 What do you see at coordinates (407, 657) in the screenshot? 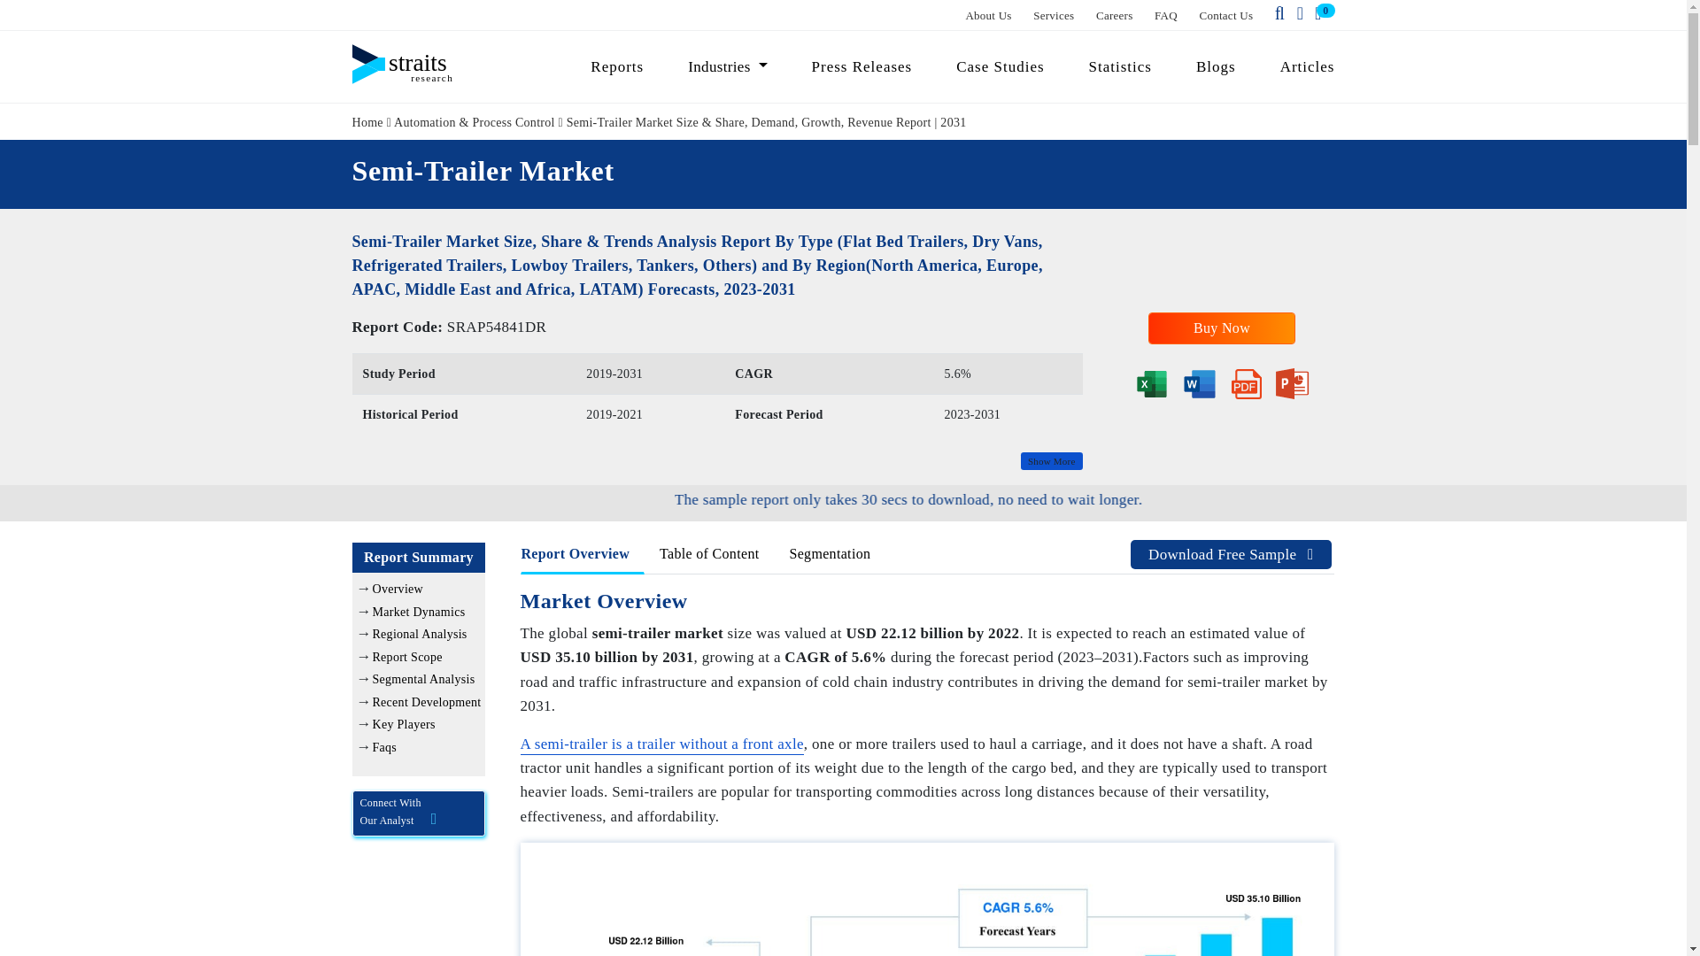
I see `Report Scope` at bounding box center [407, 657].